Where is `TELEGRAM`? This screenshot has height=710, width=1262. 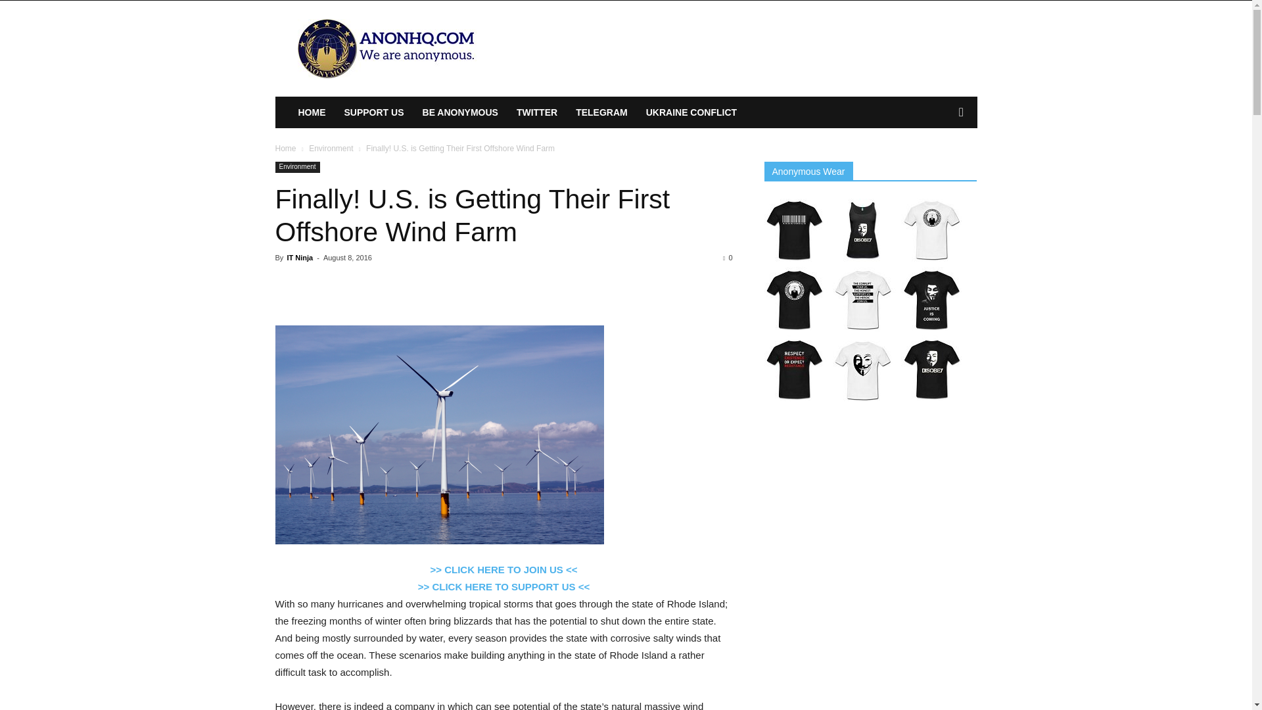
TELEGRAM is located at coordinates (602, 112).